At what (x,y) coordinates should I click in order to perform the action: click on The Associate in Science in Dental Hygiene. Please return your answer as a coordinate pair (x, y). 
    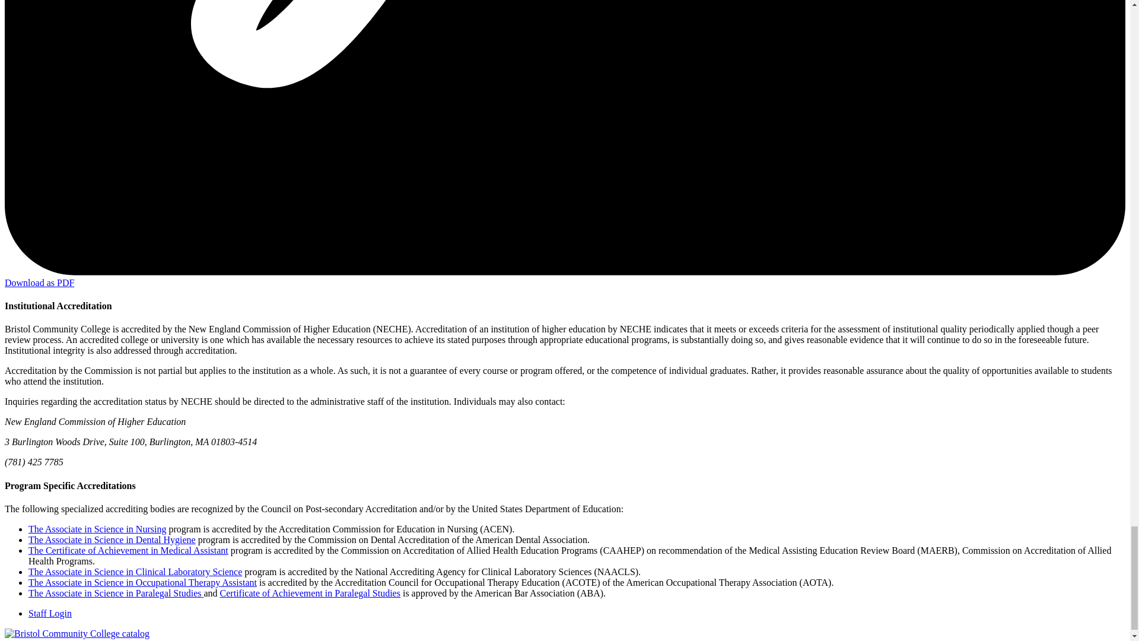
    Looking at the image, I should click on (112, 540).